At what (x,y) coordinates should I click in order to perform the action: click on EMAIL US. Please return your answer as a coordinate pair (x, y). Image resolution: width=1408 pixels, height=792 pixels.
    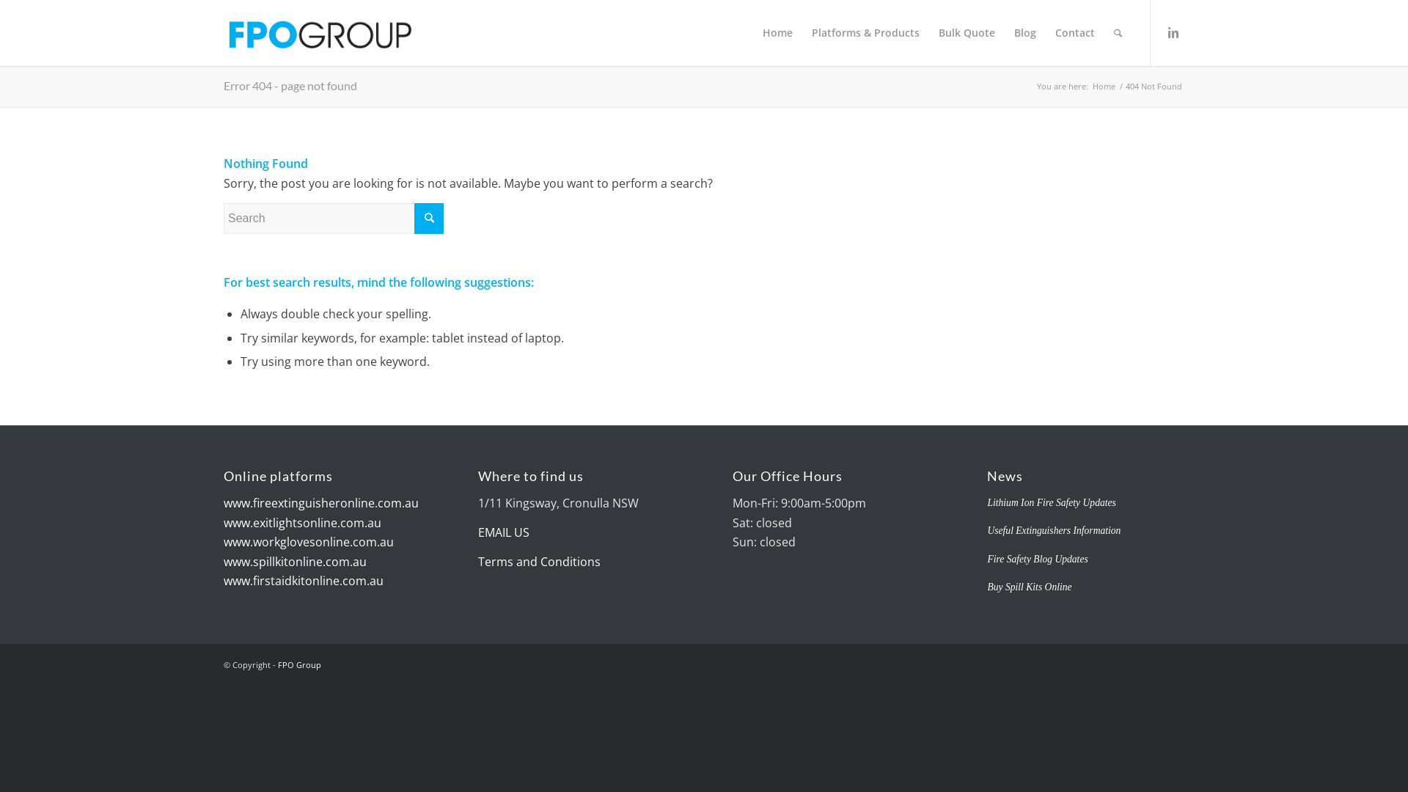
    Looking at the image, I should click on (504, 532).